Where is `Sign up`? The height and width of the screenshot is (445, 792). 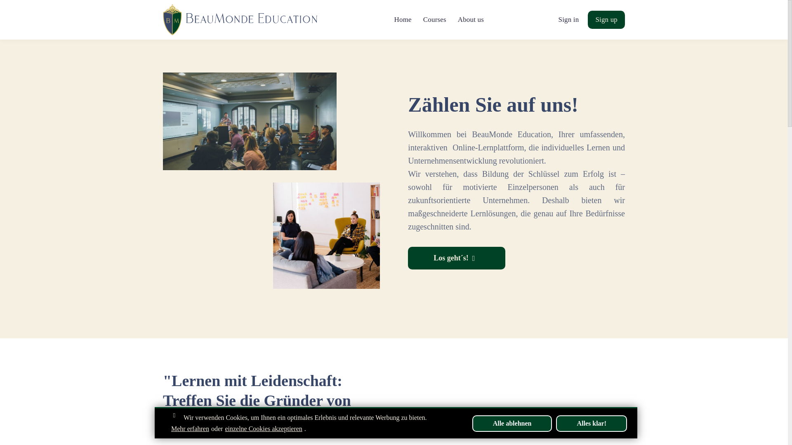
Sign up is located at coordinates (606, 20).